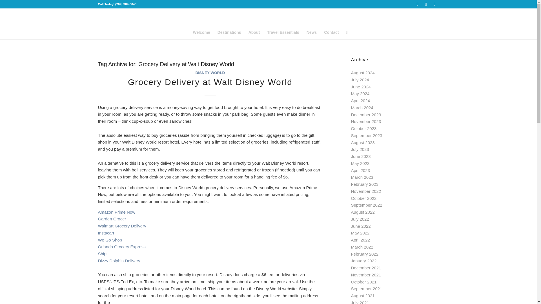 The image size is (541, 304). What do you see at coordinates (210, 73) in the screenshot?
I see `DISNEY WORLD` at bounding box center [210, 73].